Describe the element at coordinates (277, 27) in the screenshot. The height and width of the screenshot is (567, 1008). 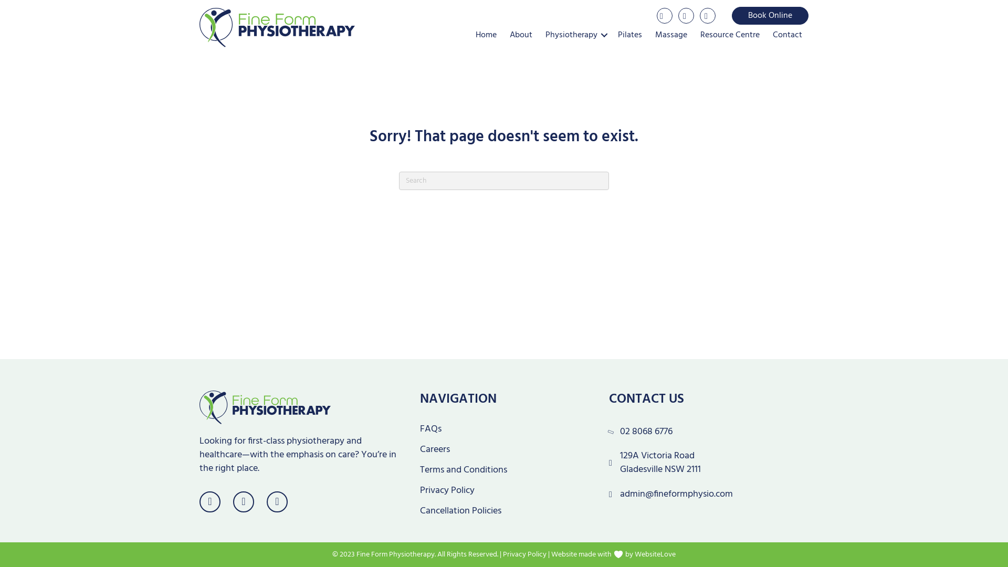
I see `Fine Form Physio Logo` at that location.